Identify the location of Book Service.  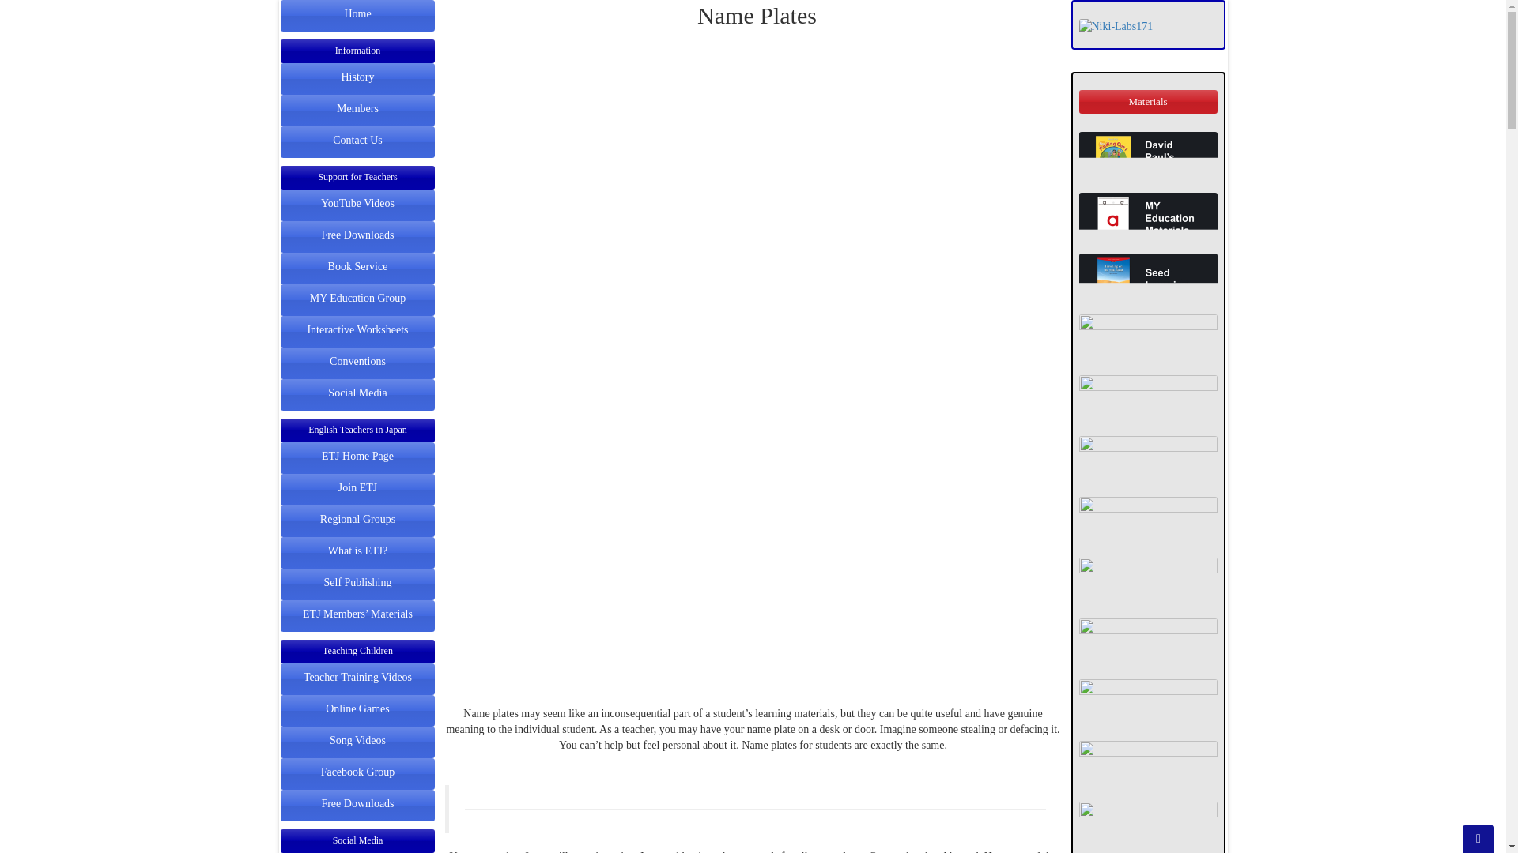
(357, 265).